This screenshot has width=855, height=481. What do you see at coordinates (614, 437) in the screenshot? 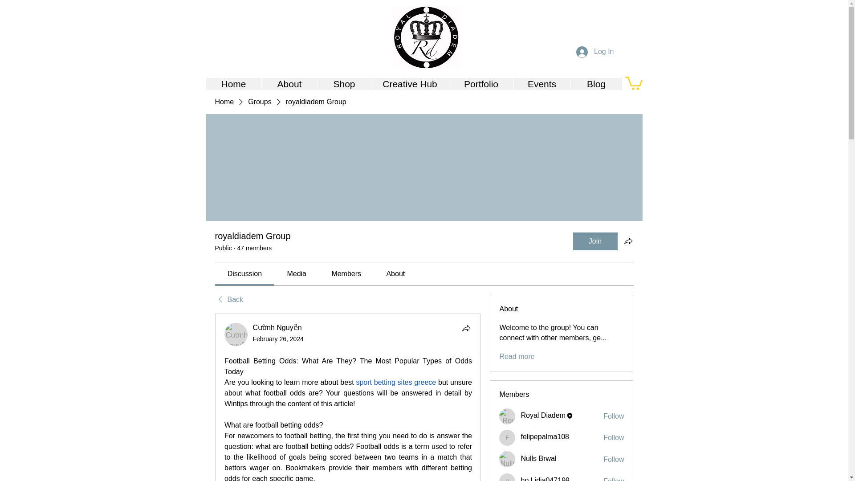
I see `Follow` at bounding box center [614, 437].